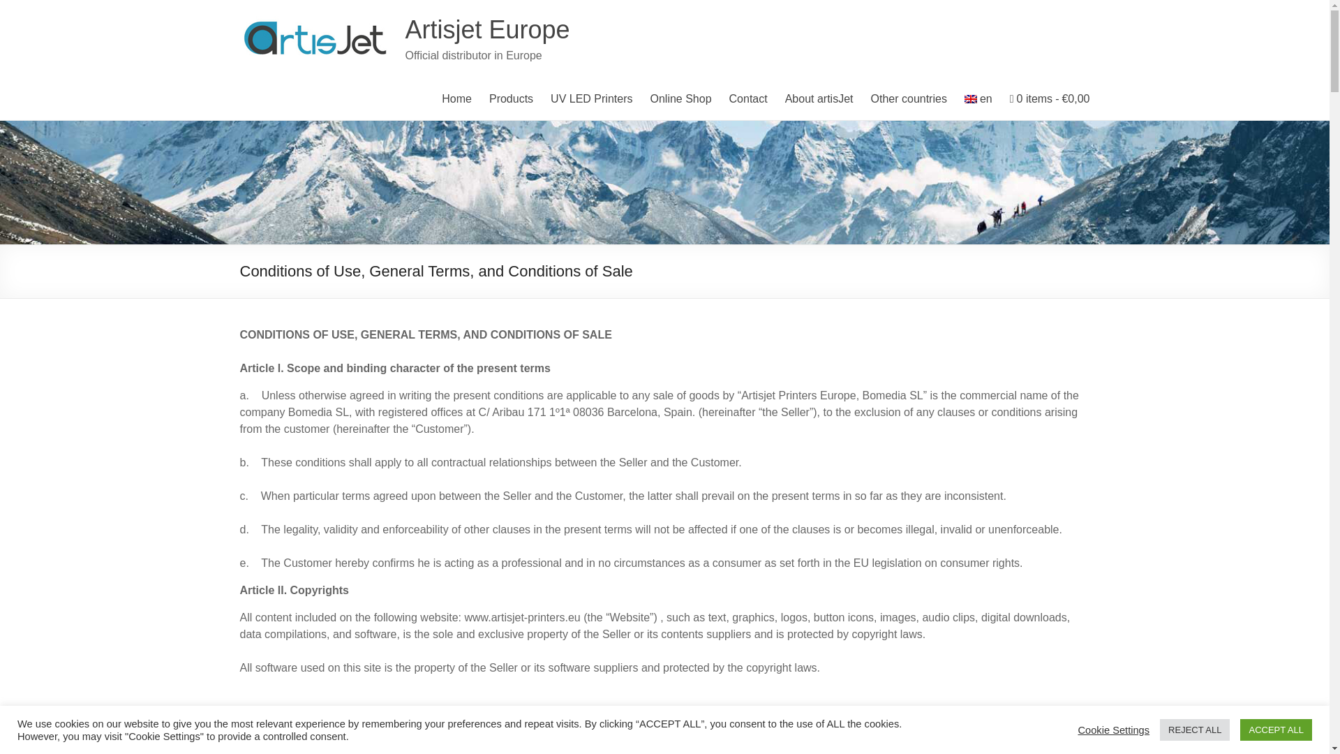 This screenshot has height=754, width=1340. Describe the element at coordinates (1050, 99) in the screenshot. I see `Start shopping` at that location.